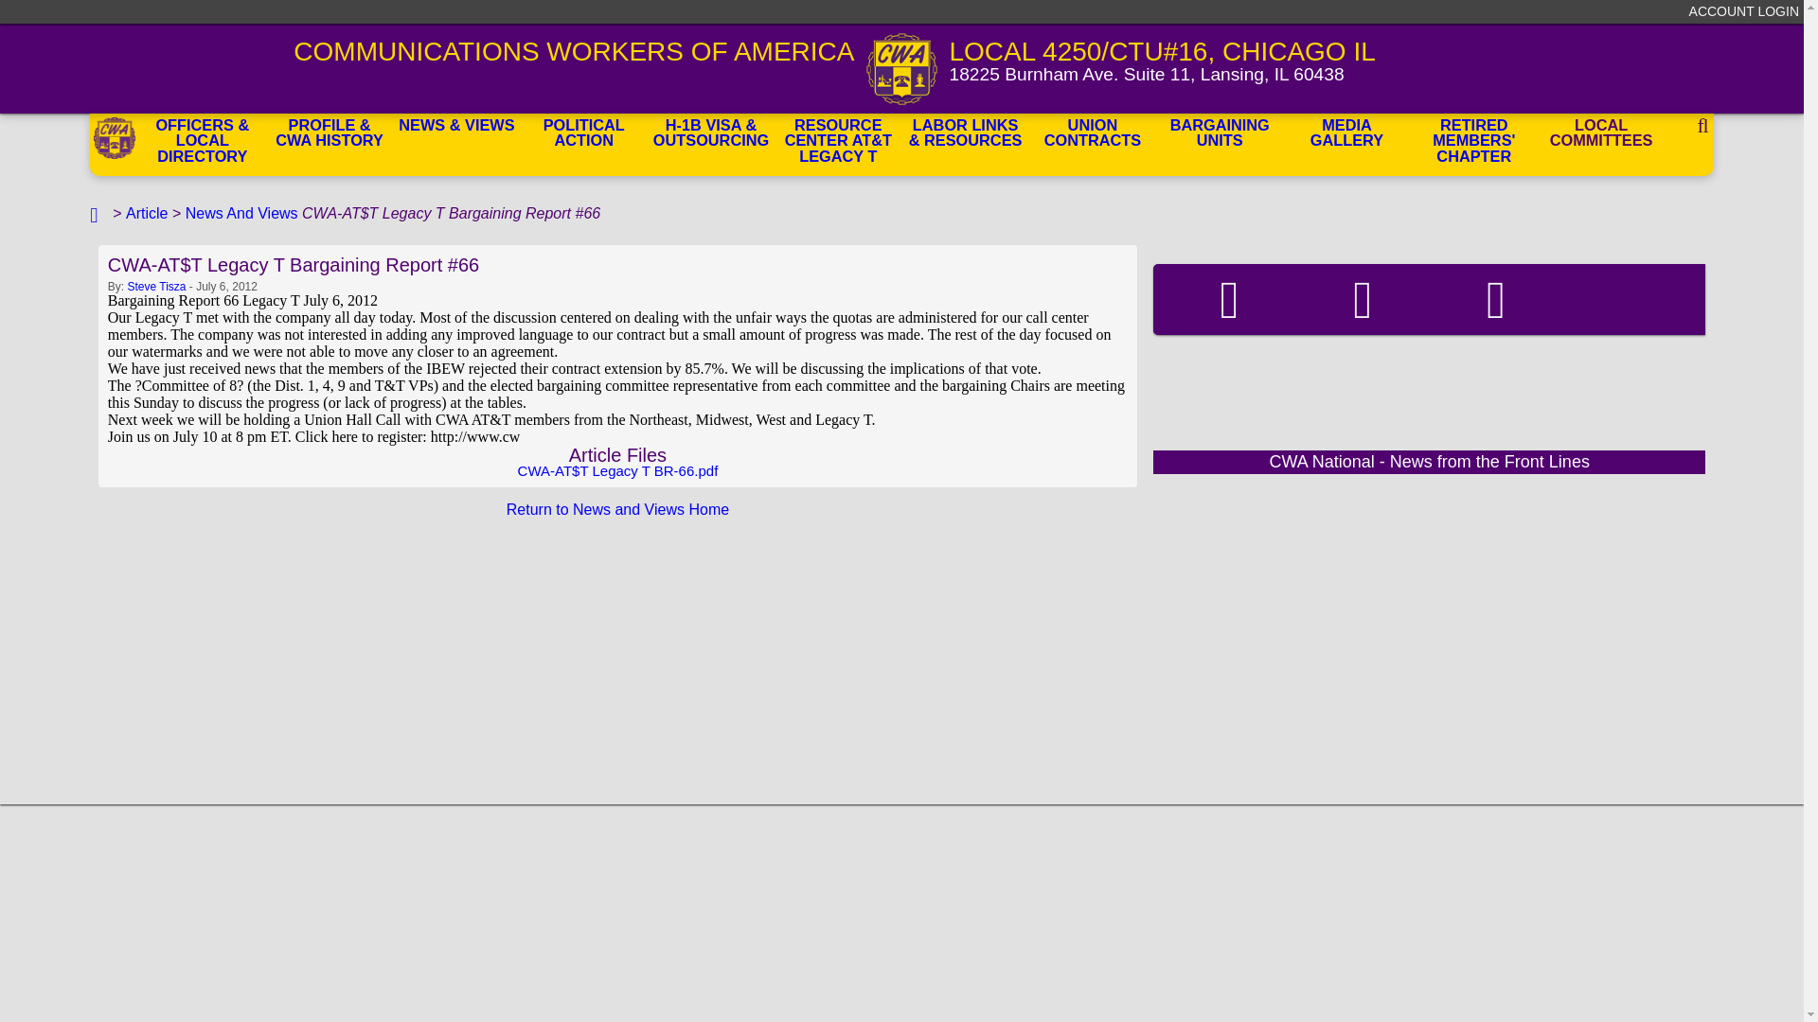  Describe the element at coordinates (901, 68) in the screenshot. I see `Communications Workers of America Logo` at that location.